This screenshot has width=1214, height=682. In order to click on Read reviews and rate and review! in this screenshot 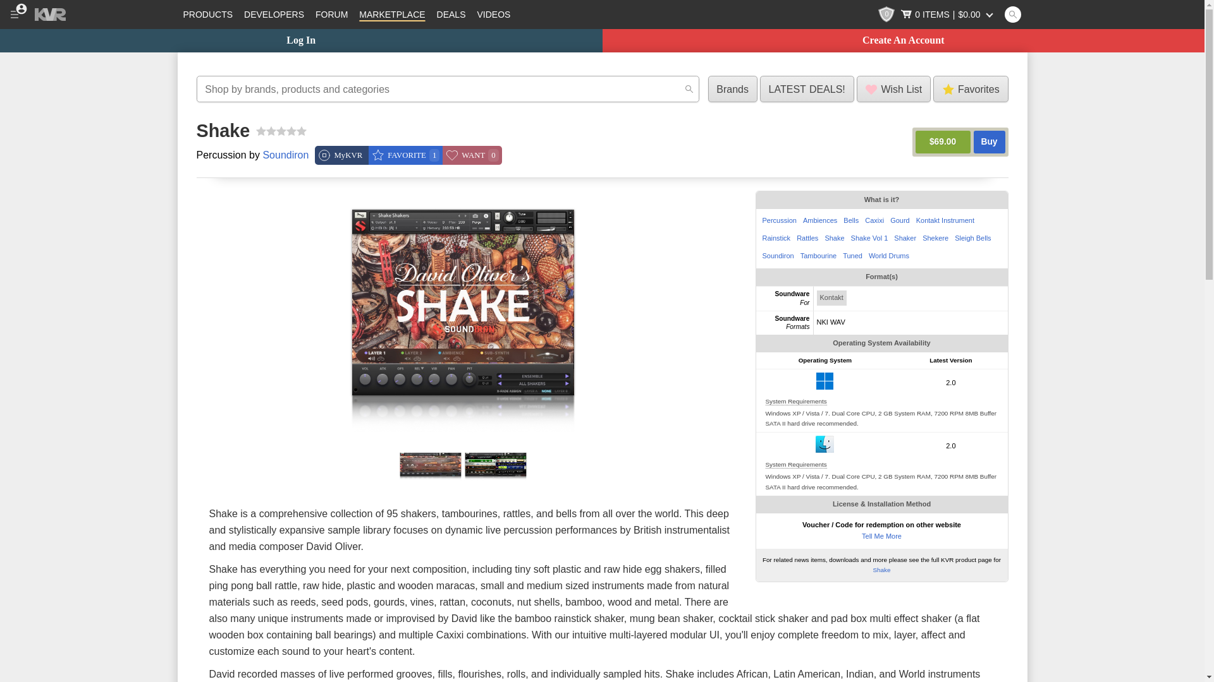, I will do `click(281, 131)`.